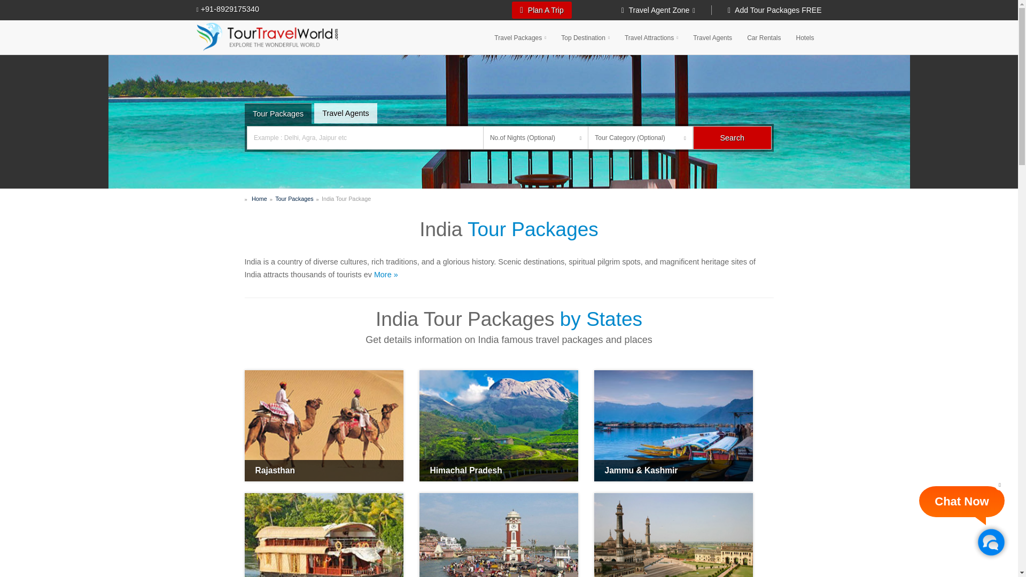 The width and height of the screenshot is (1026, 577). What do you see at coordinates (542, 10) in the screenshot?
I see `Plan A Trip` at bounding box center [542, 10].